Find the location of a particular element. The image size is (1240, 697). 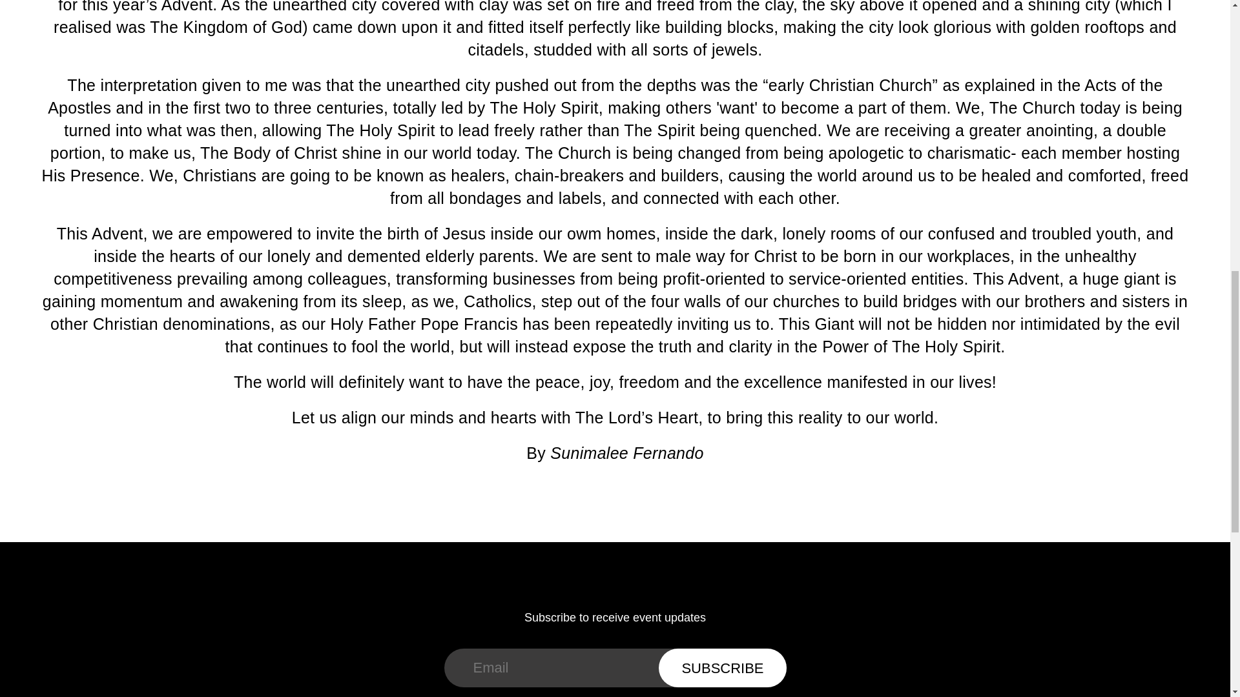

Subscribe is located at coordinates (722, 667).